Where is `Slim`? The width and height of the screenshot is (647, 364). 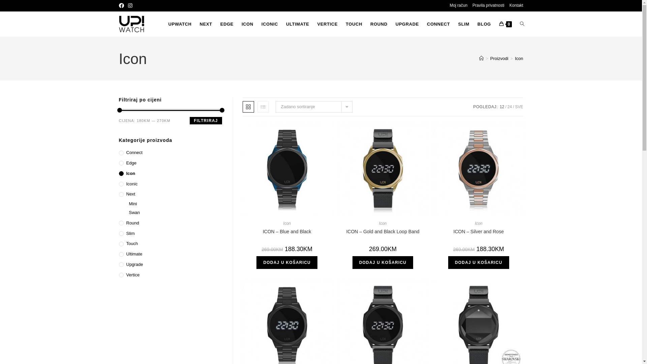
Slim is located at coordinates (170, 234).